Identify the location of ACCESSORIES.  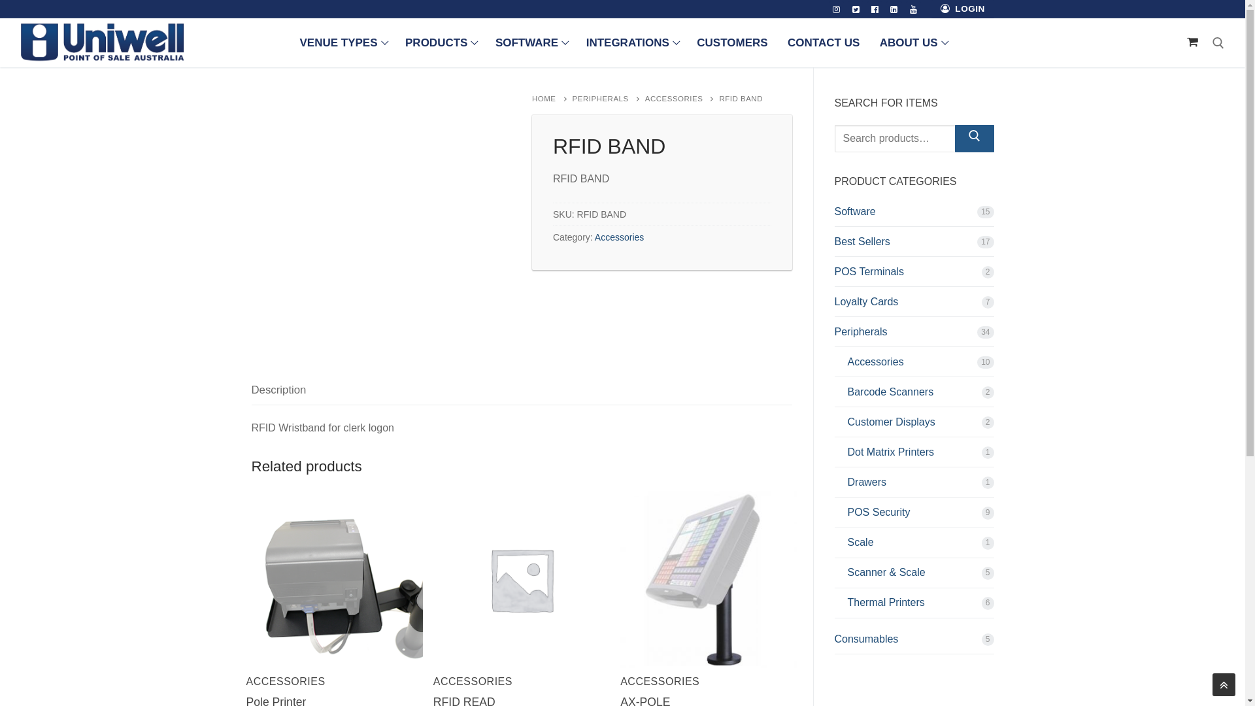
(473, 681).